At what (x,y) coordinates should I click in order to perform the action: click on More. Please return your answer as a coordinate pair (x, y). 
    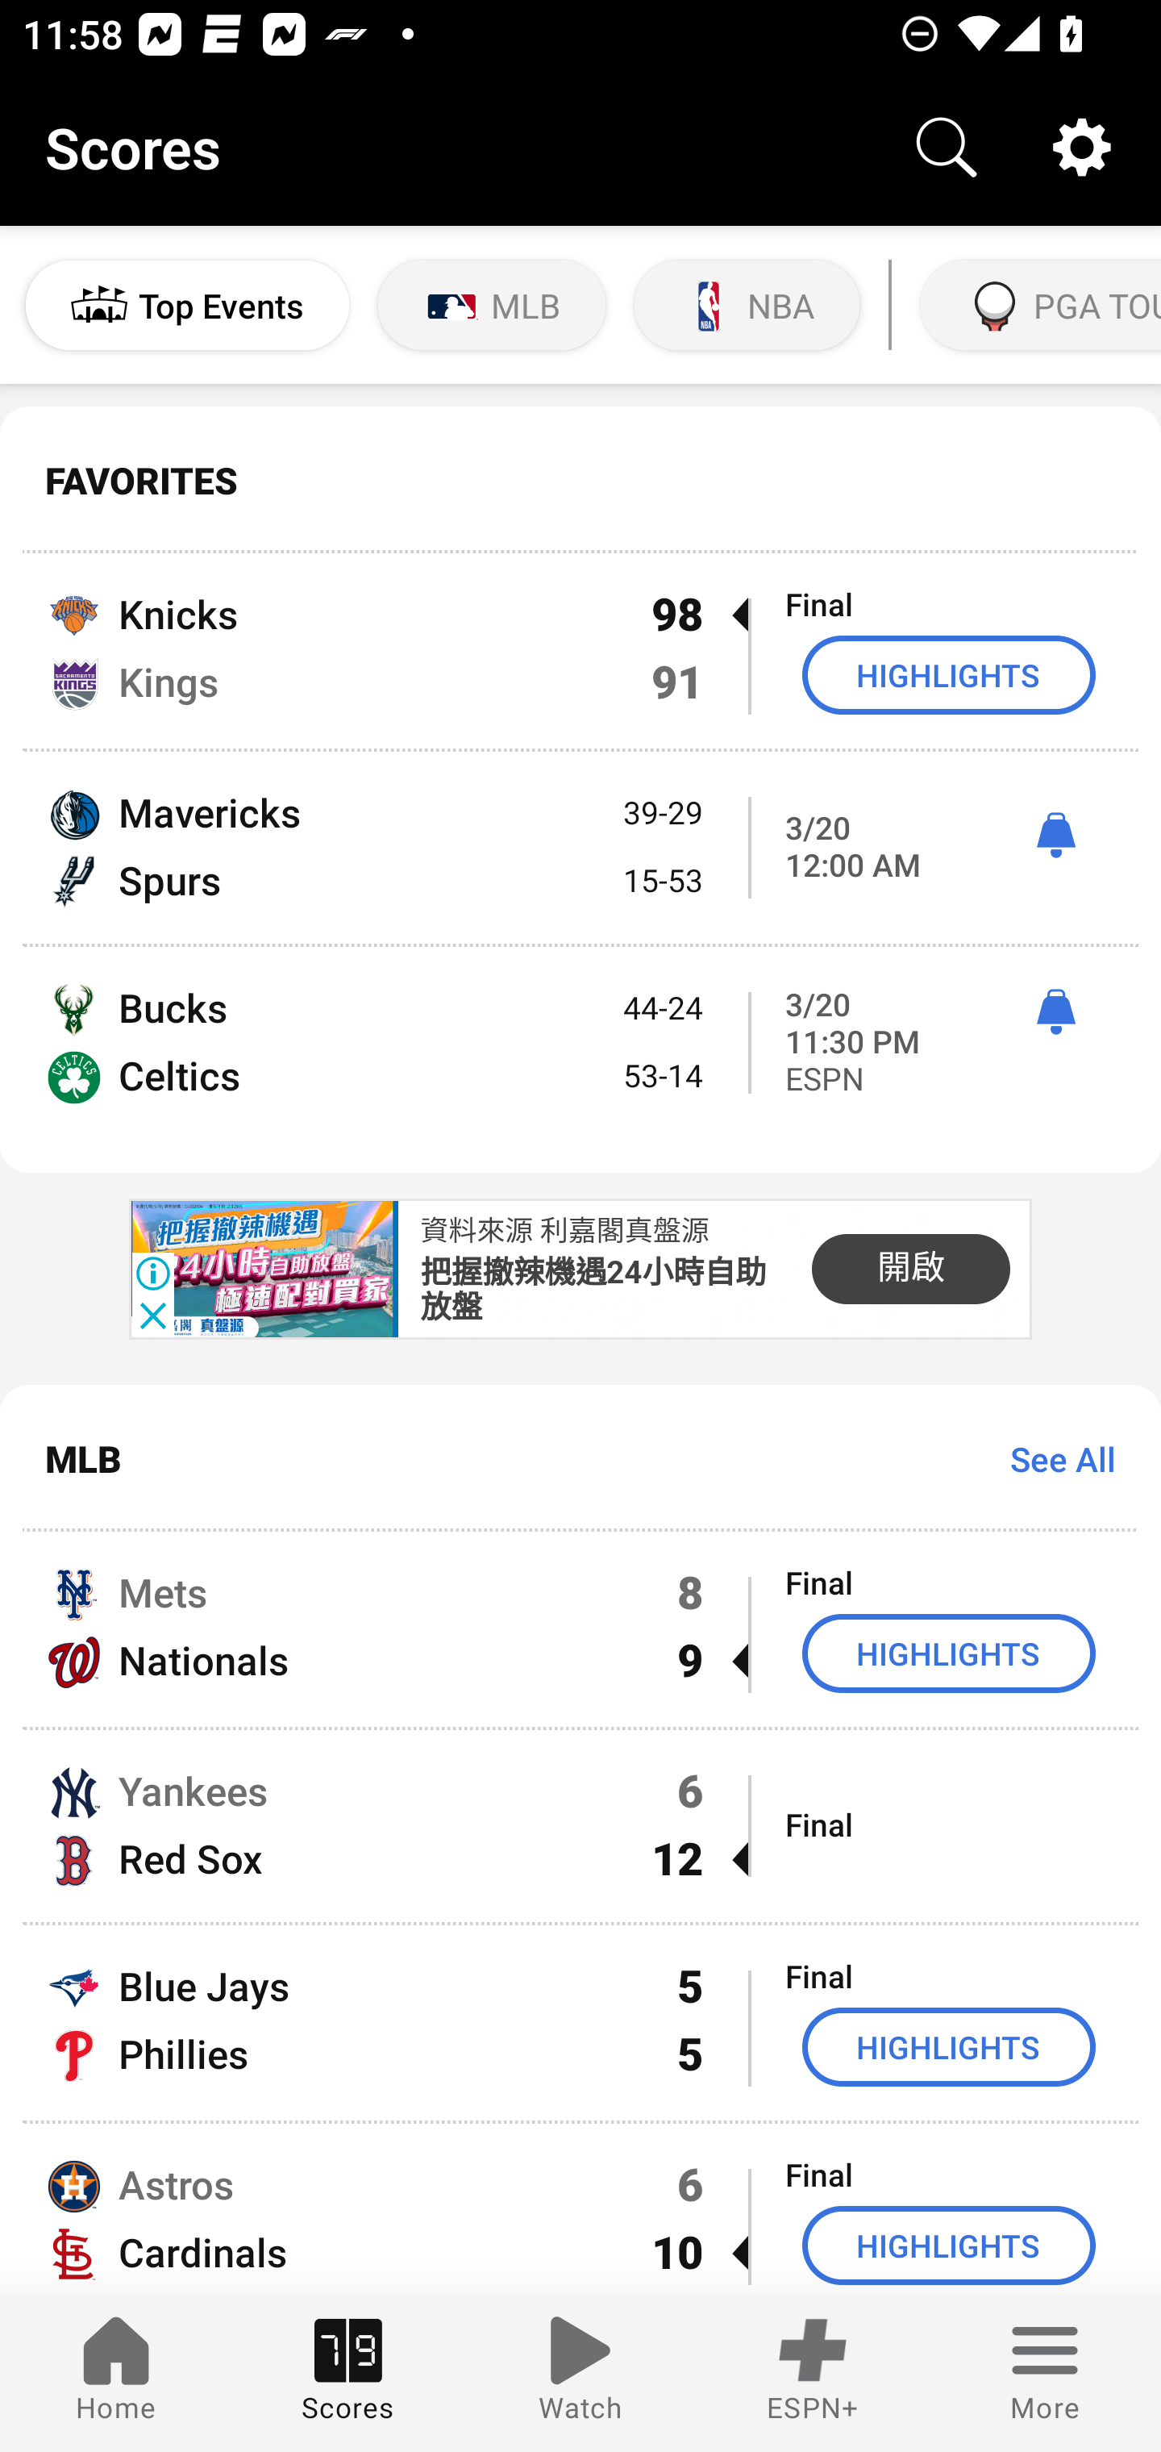
    Looking at the image, I should click on (1045, 2373).